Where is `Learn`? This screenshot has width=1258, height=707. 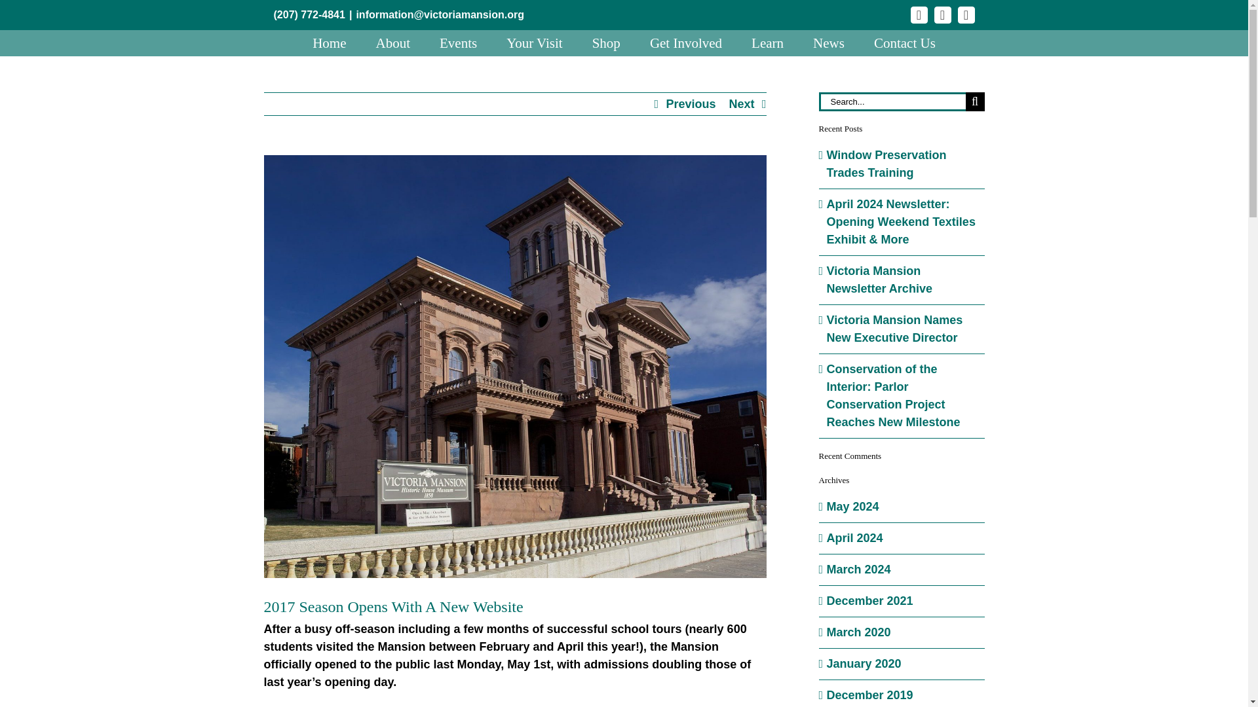
Learn is located at coordinates (767, 43).